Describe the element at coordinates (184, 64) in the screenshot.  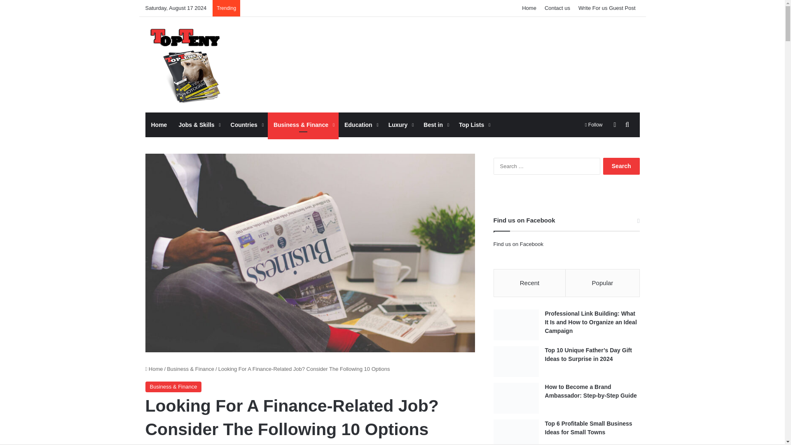
I see `TopTeny Magazine` at that location.